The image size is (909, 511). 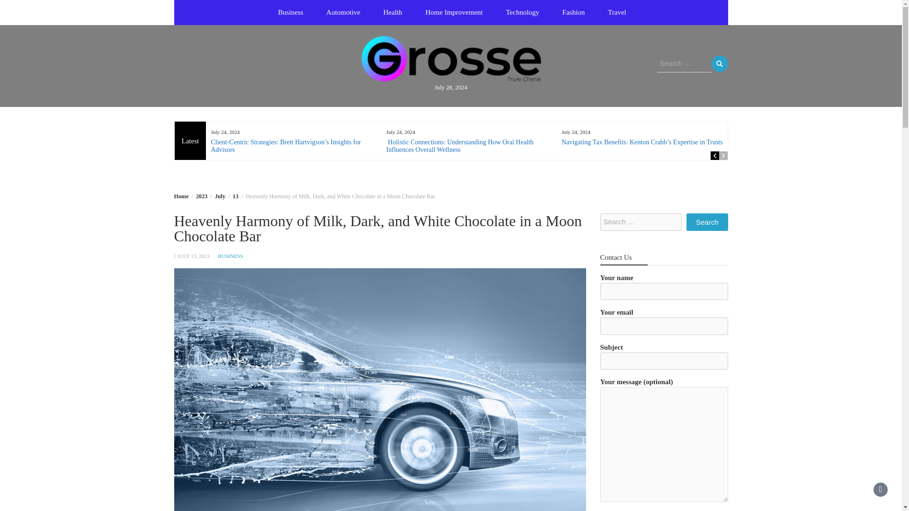 What do you see at coordinates (230, 255) in the screenshot?
I see `BUSINESS` at bounding box center [230, 255].